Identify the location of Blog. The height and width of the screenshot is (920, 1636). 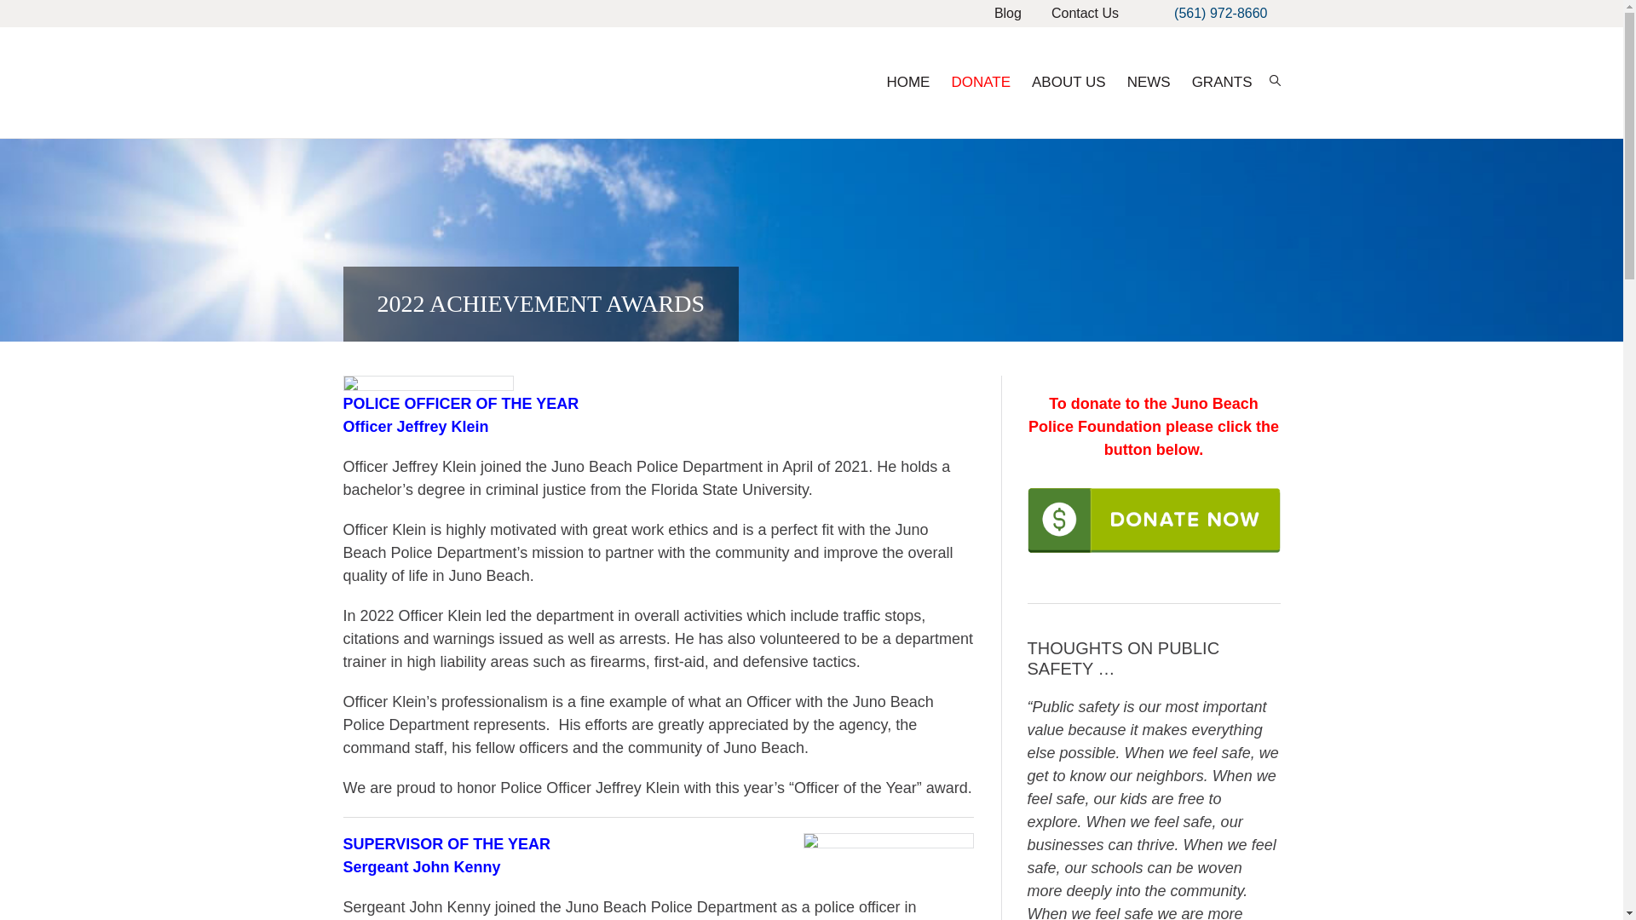
(1007, 14).